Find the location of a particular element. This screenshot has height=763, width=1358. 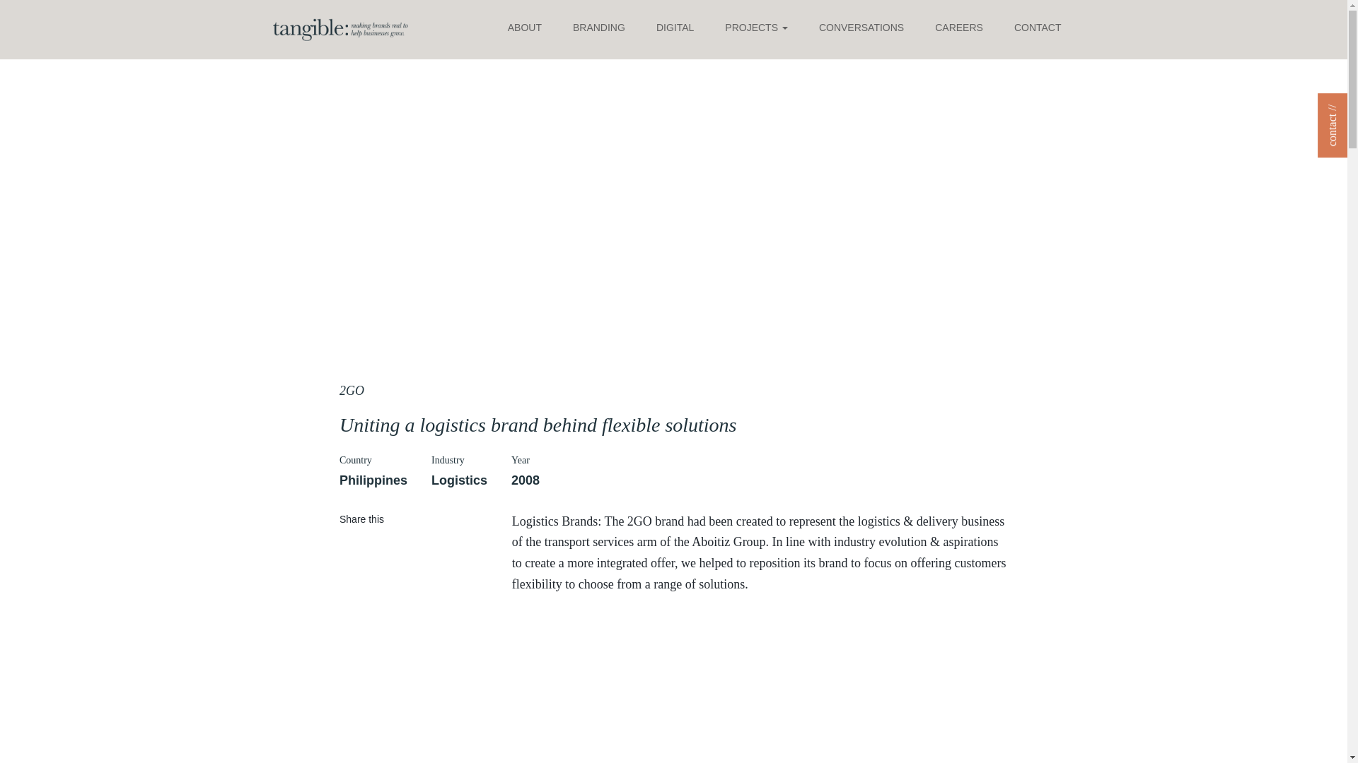

Projects is located at coordinates (756, 28).